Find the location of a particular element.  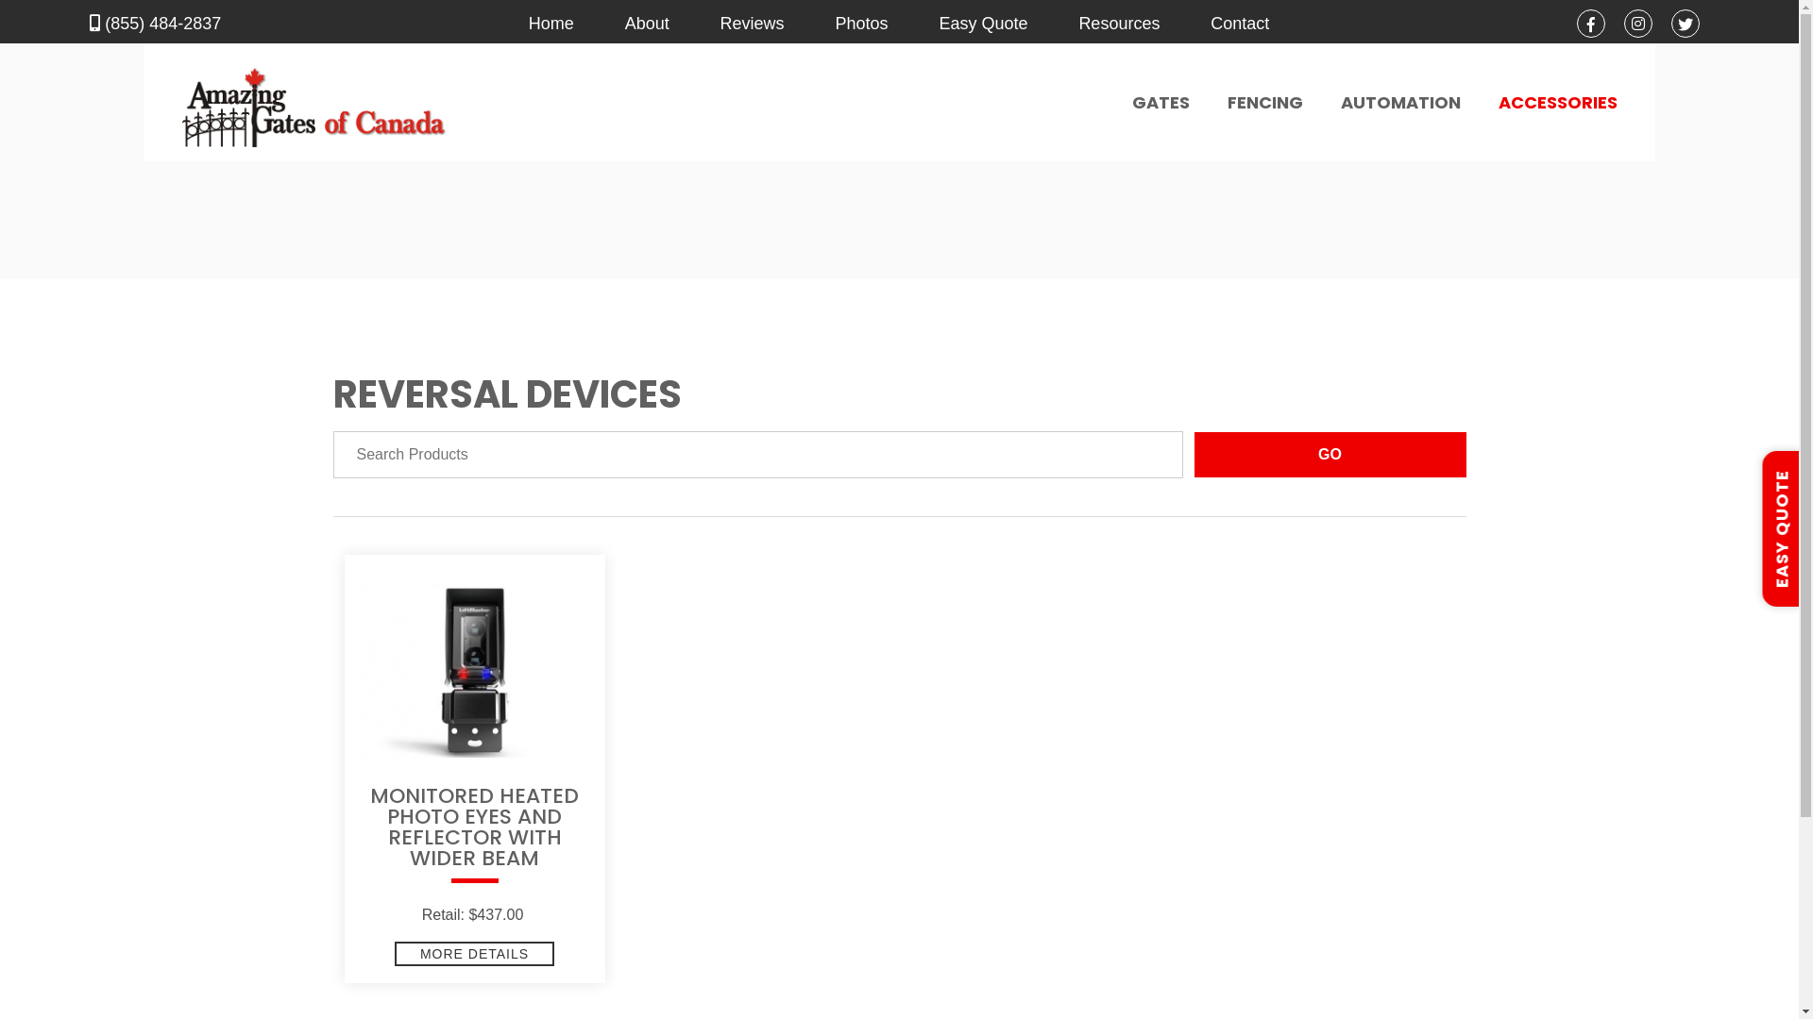

Reviews is located at coordinates (753, 24).